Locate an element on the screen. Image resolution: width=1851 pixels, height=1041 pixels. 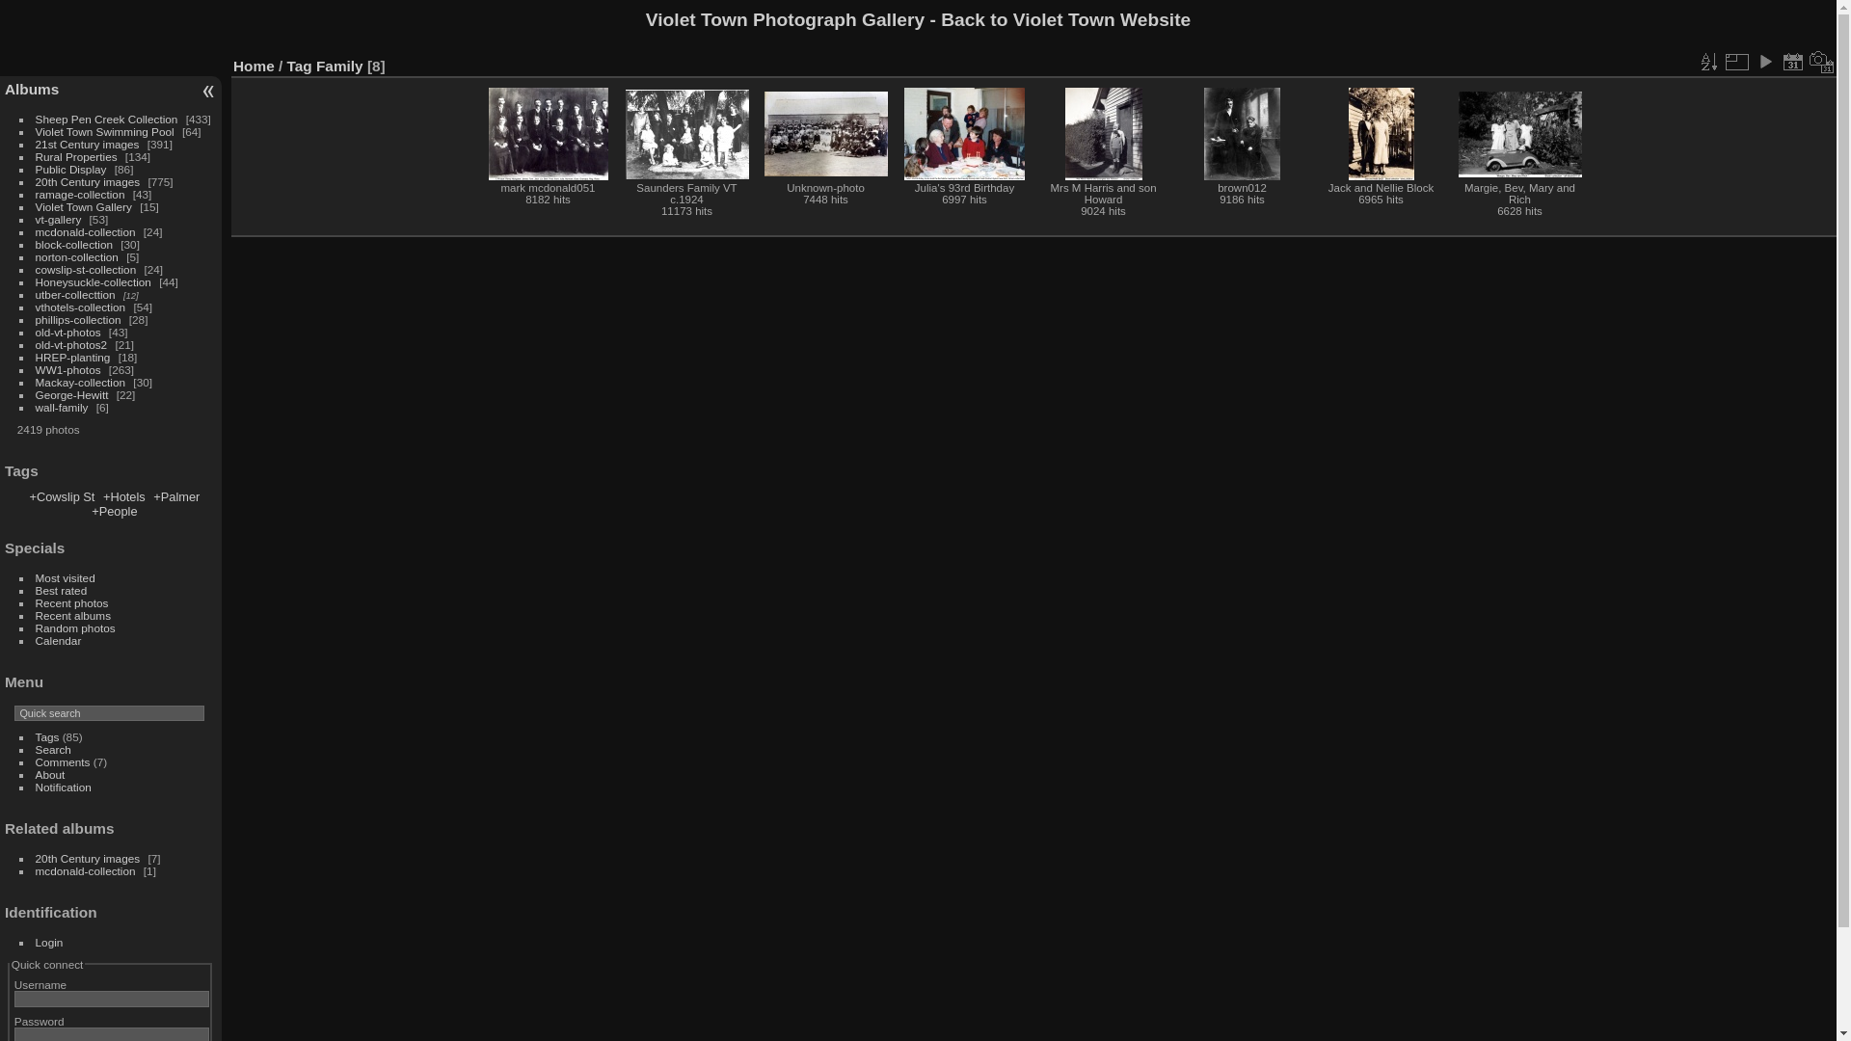
Calendar is located at coordinates (59, 640).